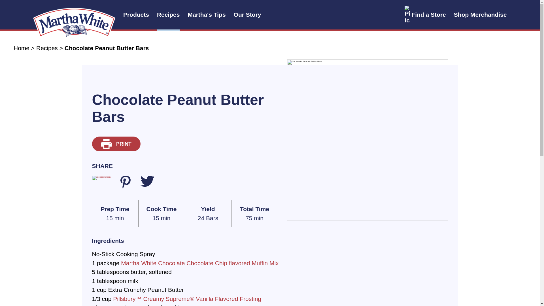 This screenshot has height=306, width=544. What do you see at coordinates (47, 48) in the screenshot?
I see `Recipes` at bounding box center [47, 48].